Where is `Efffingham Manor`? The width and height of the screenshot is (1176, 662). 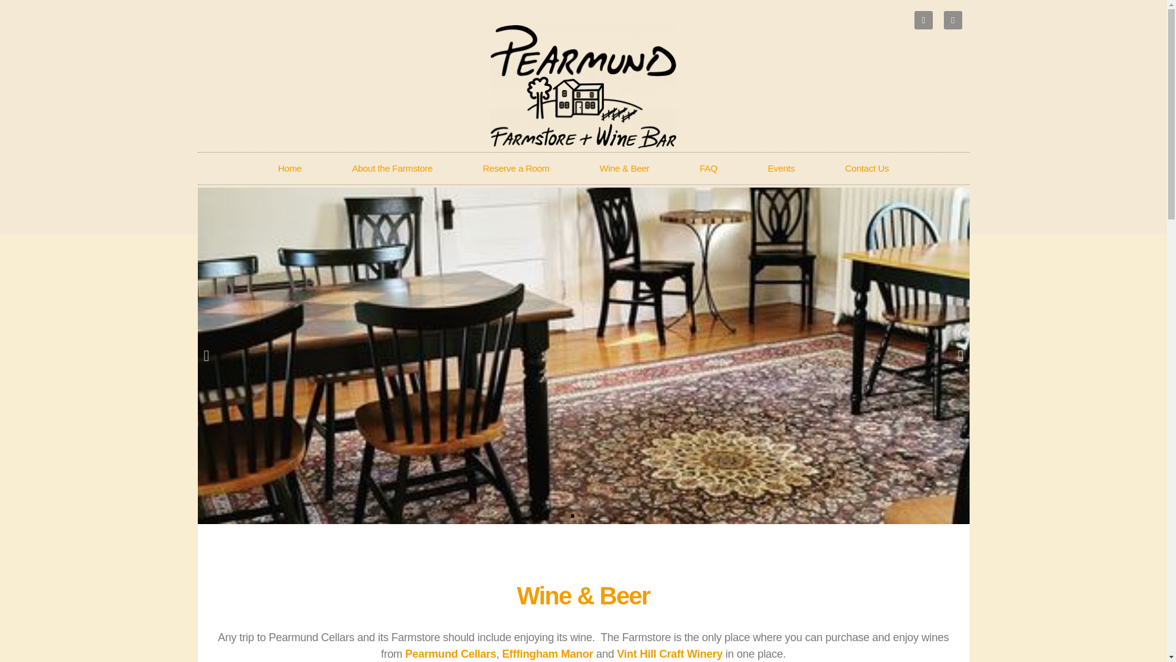
Efffingham Manor is located at coordinates (548, 653).